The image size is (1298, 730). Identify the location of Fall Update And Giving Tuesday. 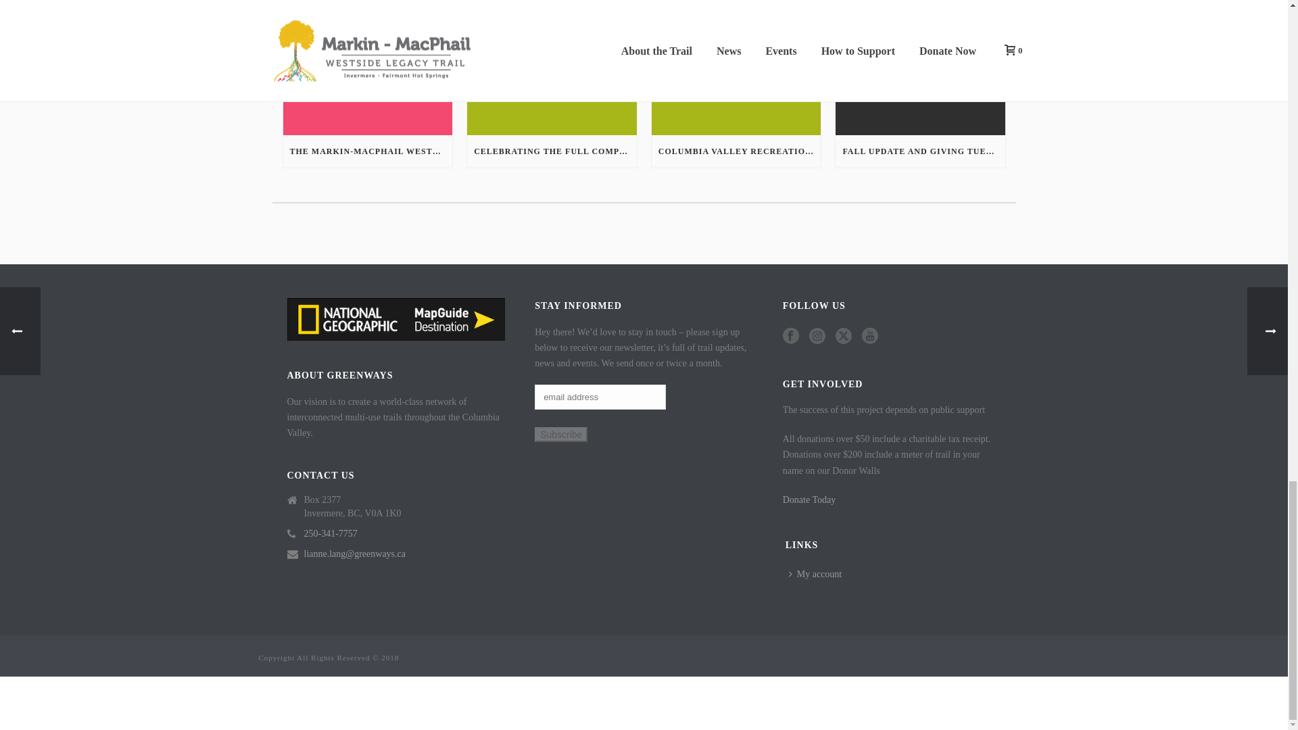
(920, 68).